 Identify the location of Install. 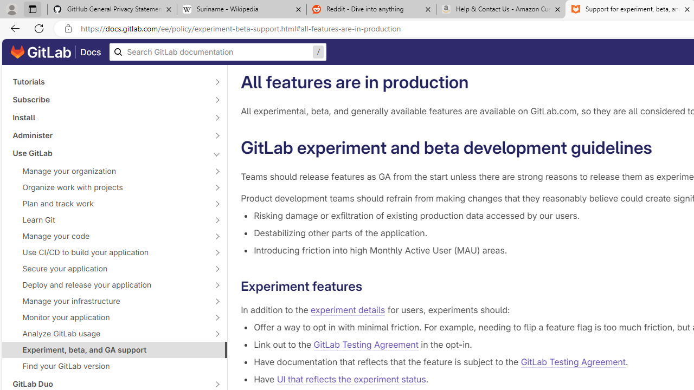
(108, 117).